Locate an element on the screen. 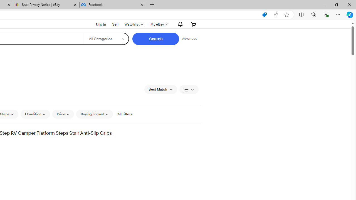 The width and height of the screenshot is (356, 200). New Tab is located at coordinates (152, 5).